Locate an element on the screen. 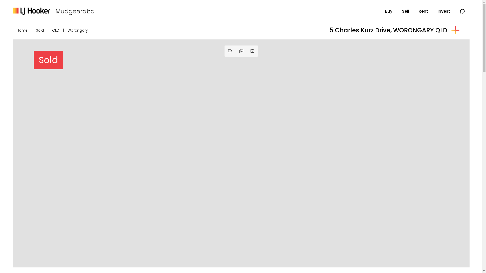 The height and width of the screenshot is (273, 486). Sold is located at coordinates (40, 30).